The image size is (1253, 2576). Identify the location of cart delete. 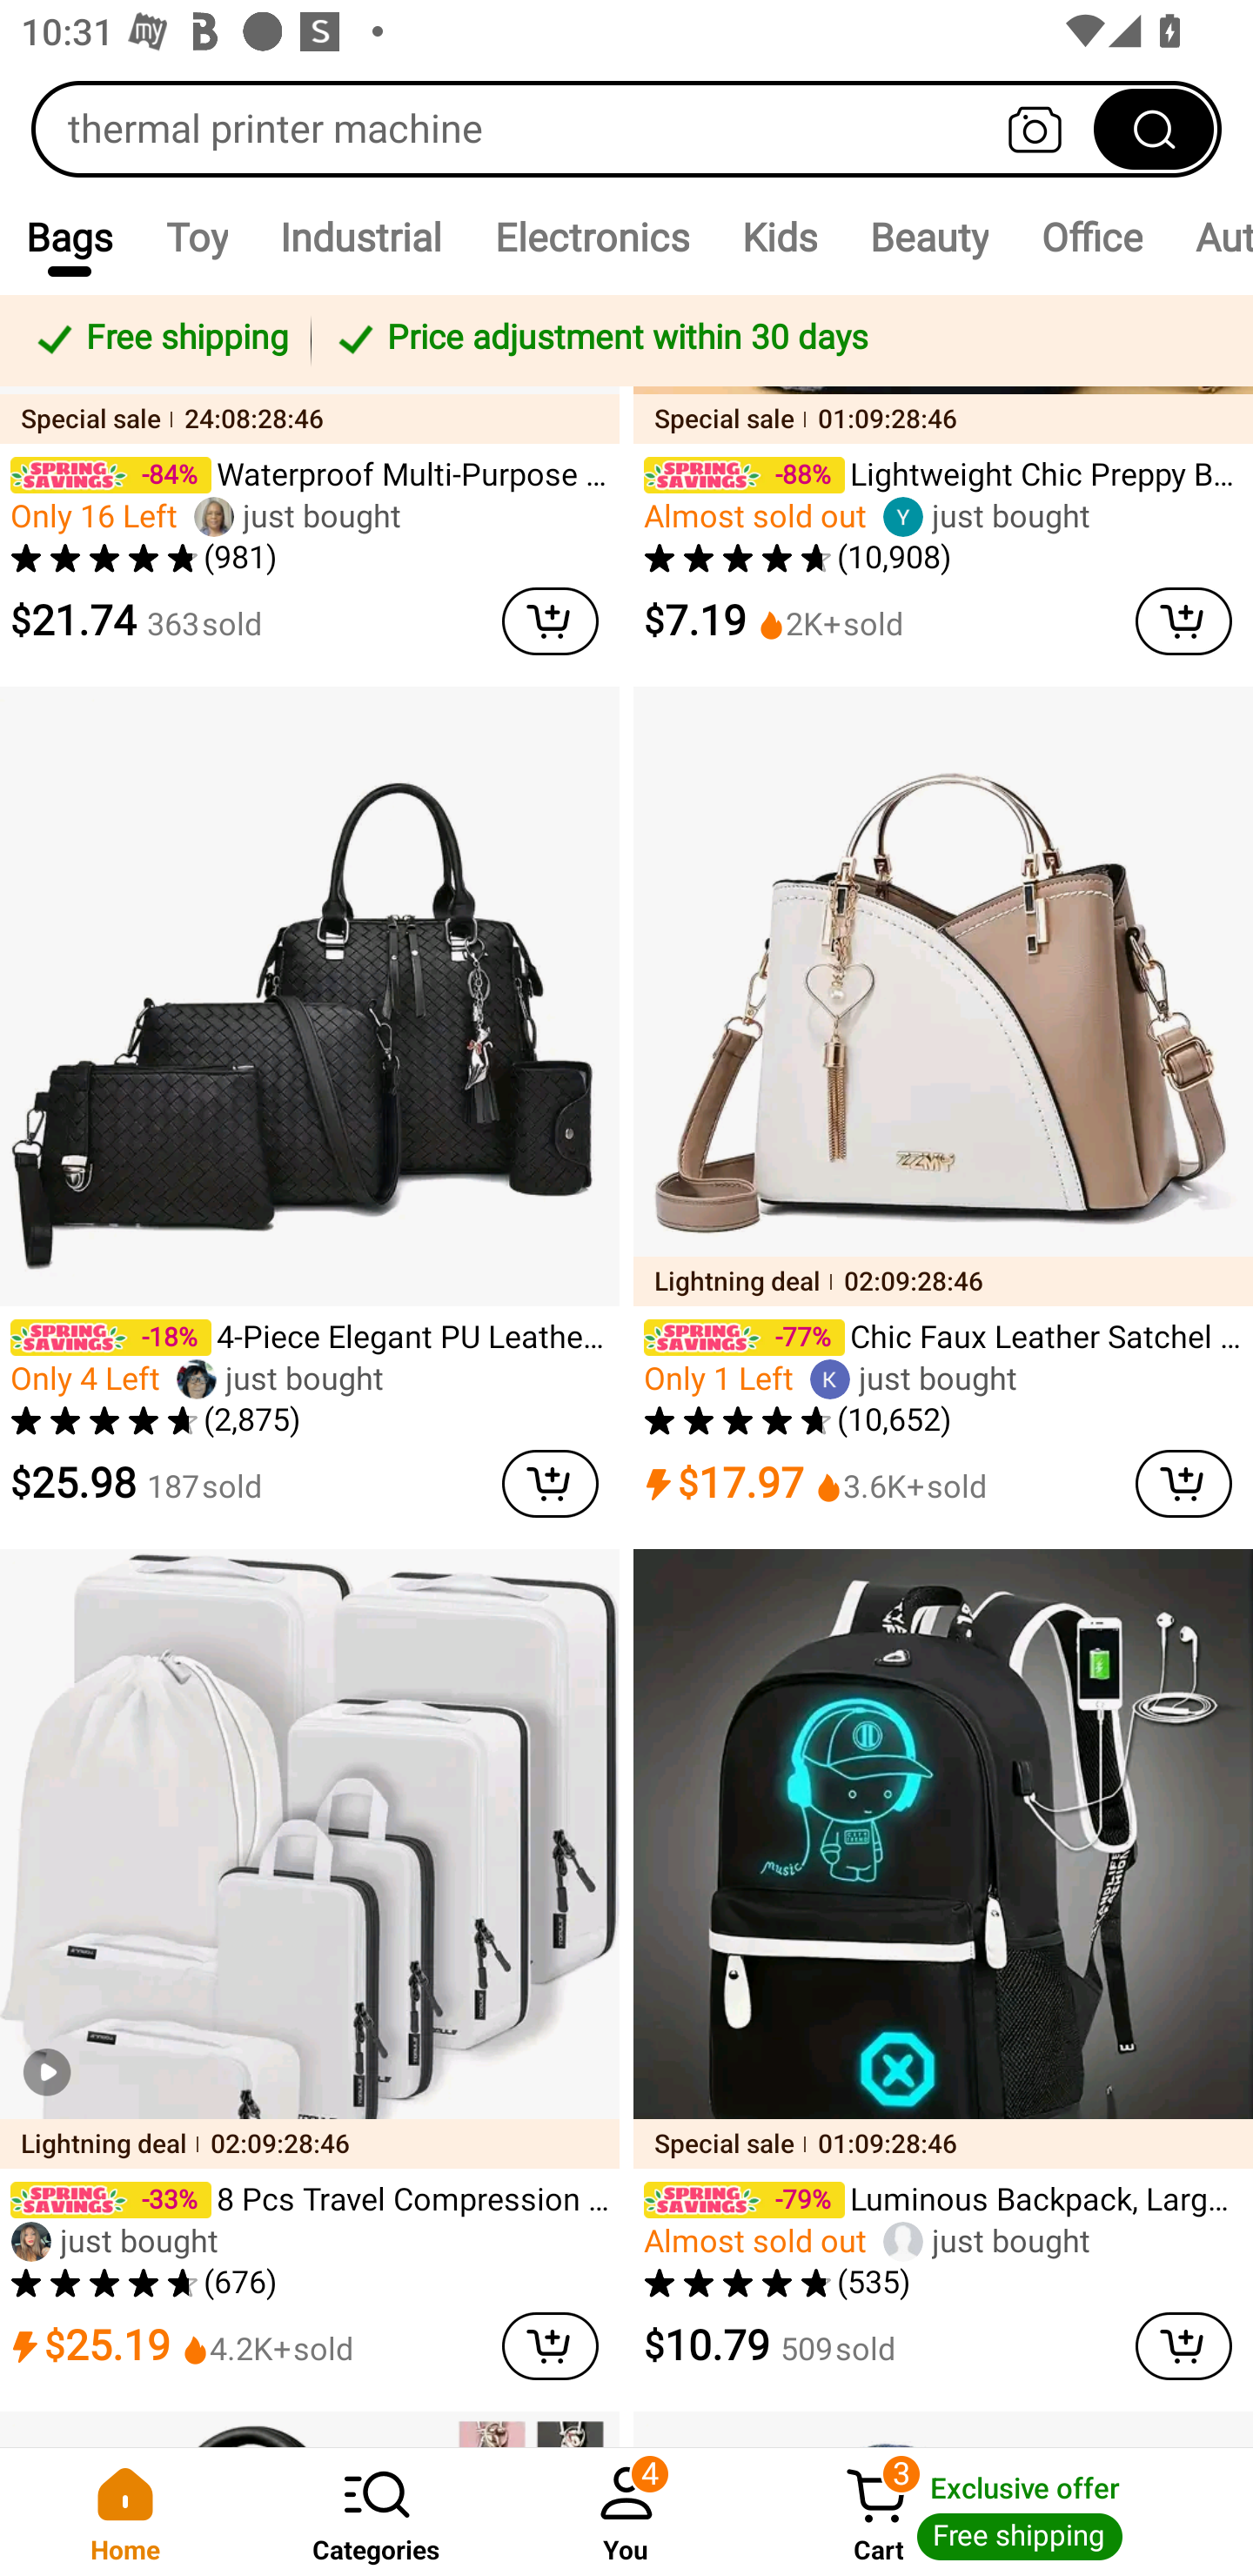
(1183, 620).